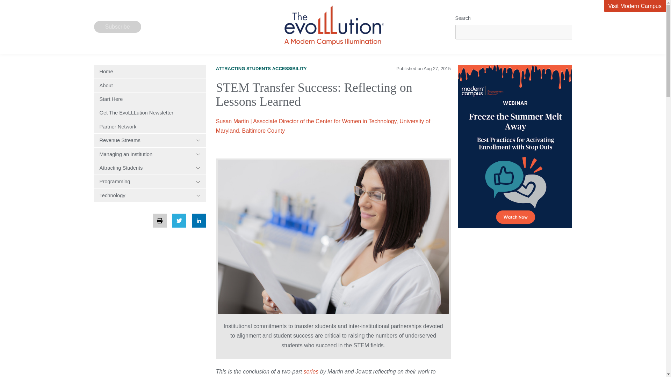  What do you see at coordinates (150, 112) in the screenshot?
I see `Get The EvoLLLution Newsletter` at bounding box center [150, 112].